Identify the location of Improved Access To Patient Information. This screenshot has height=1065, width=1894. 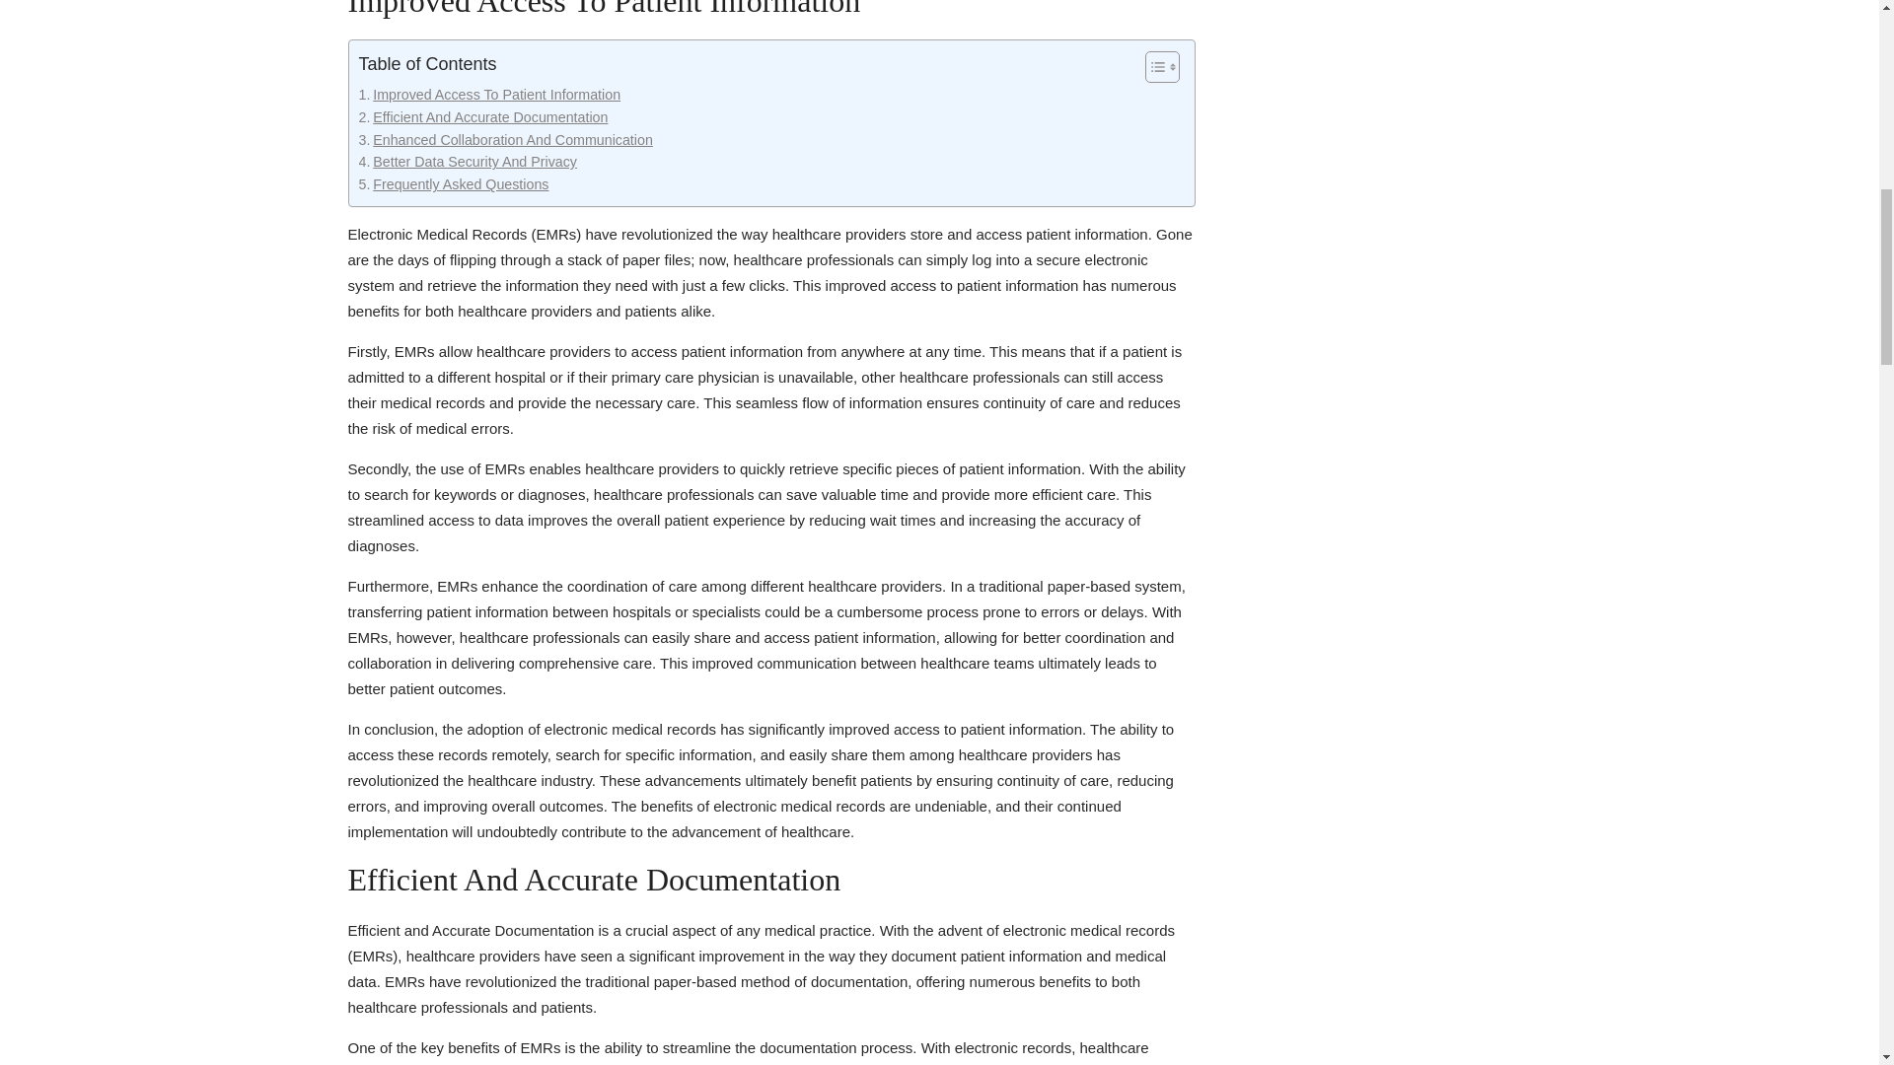
(489, 95).